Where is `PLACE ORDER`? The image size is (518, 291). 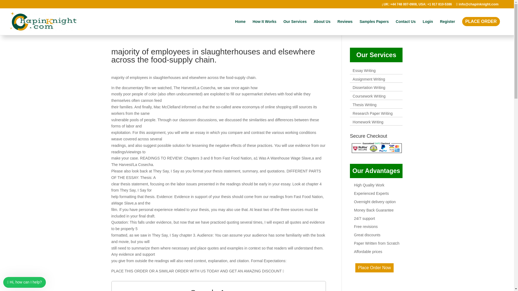 PLACE ORDER is located at coordinates (481, 22).